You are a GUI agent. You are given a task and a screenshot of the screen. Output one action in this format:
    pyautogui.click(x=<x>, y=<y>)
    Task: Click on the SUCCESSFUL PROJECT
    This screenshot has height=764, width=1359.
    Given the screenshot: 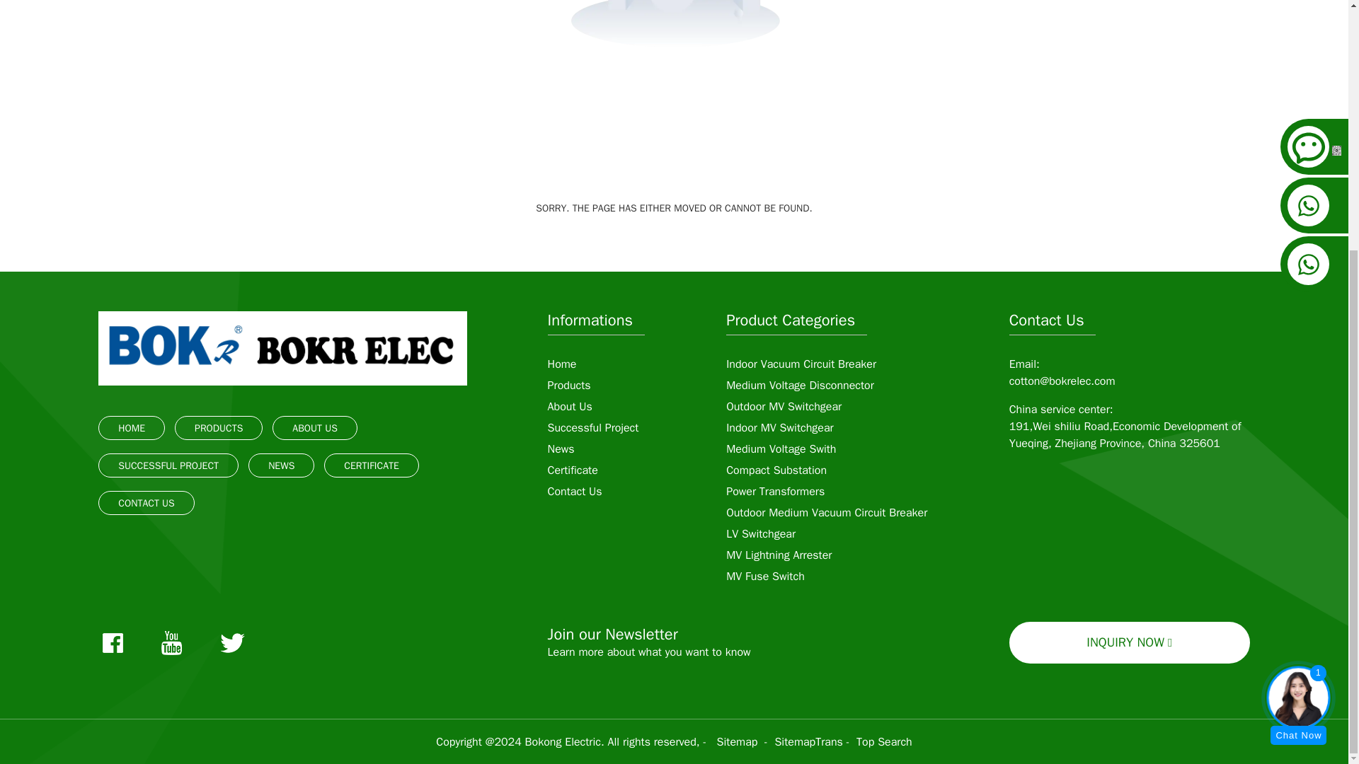 What is the action you would take?
    pyautogui.click(x=168, y=465)
    